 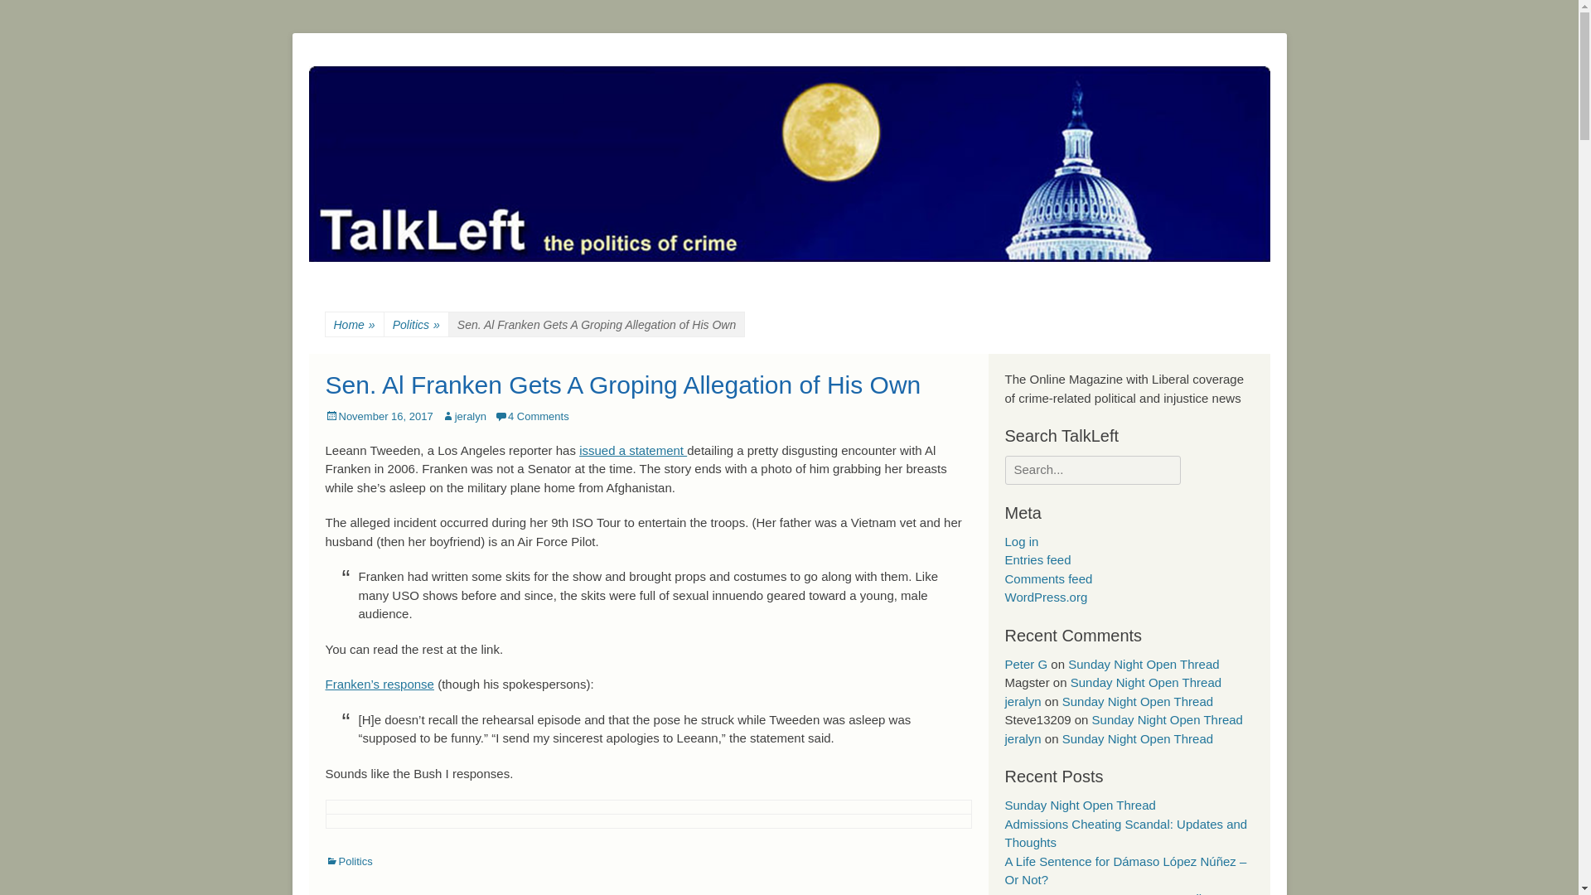 What do you see at coordinates (1146, 682) in the screenshot?
I see `Sunday Night Open Thread` at bounding box center [1146, 682].